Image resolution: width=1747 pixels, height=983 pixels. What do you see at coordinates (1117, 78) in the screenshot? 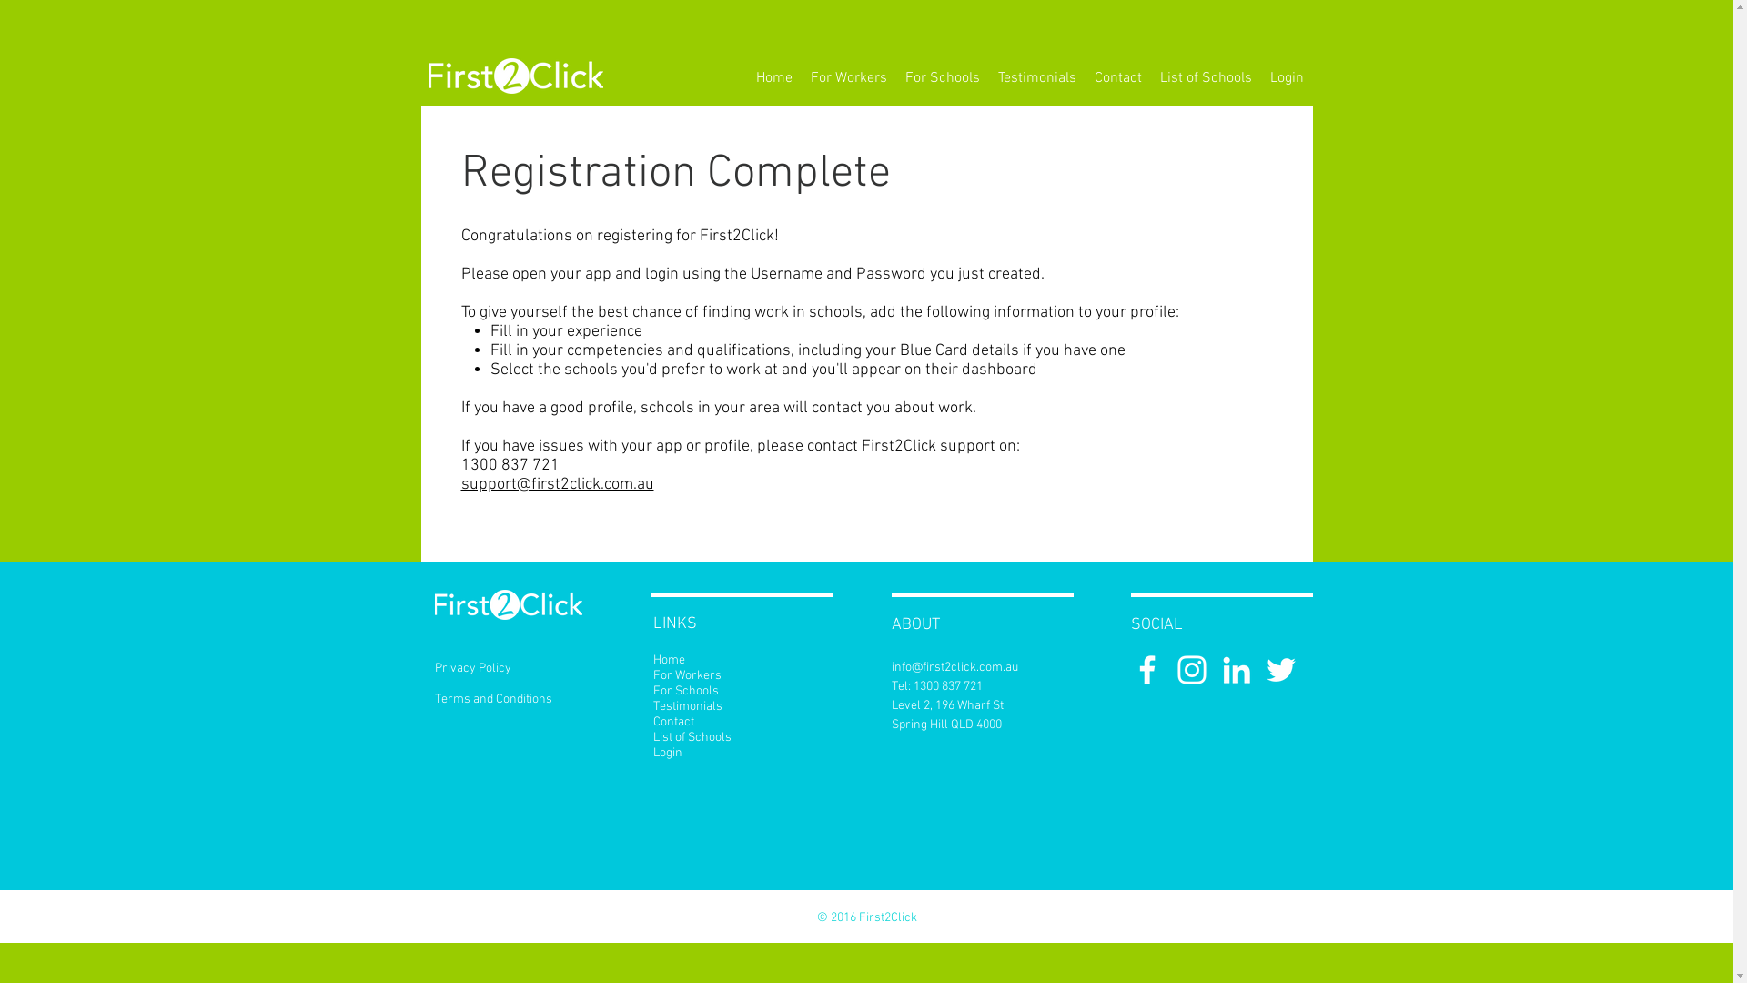
I see `Contact` at bounding box center [1117, 78].